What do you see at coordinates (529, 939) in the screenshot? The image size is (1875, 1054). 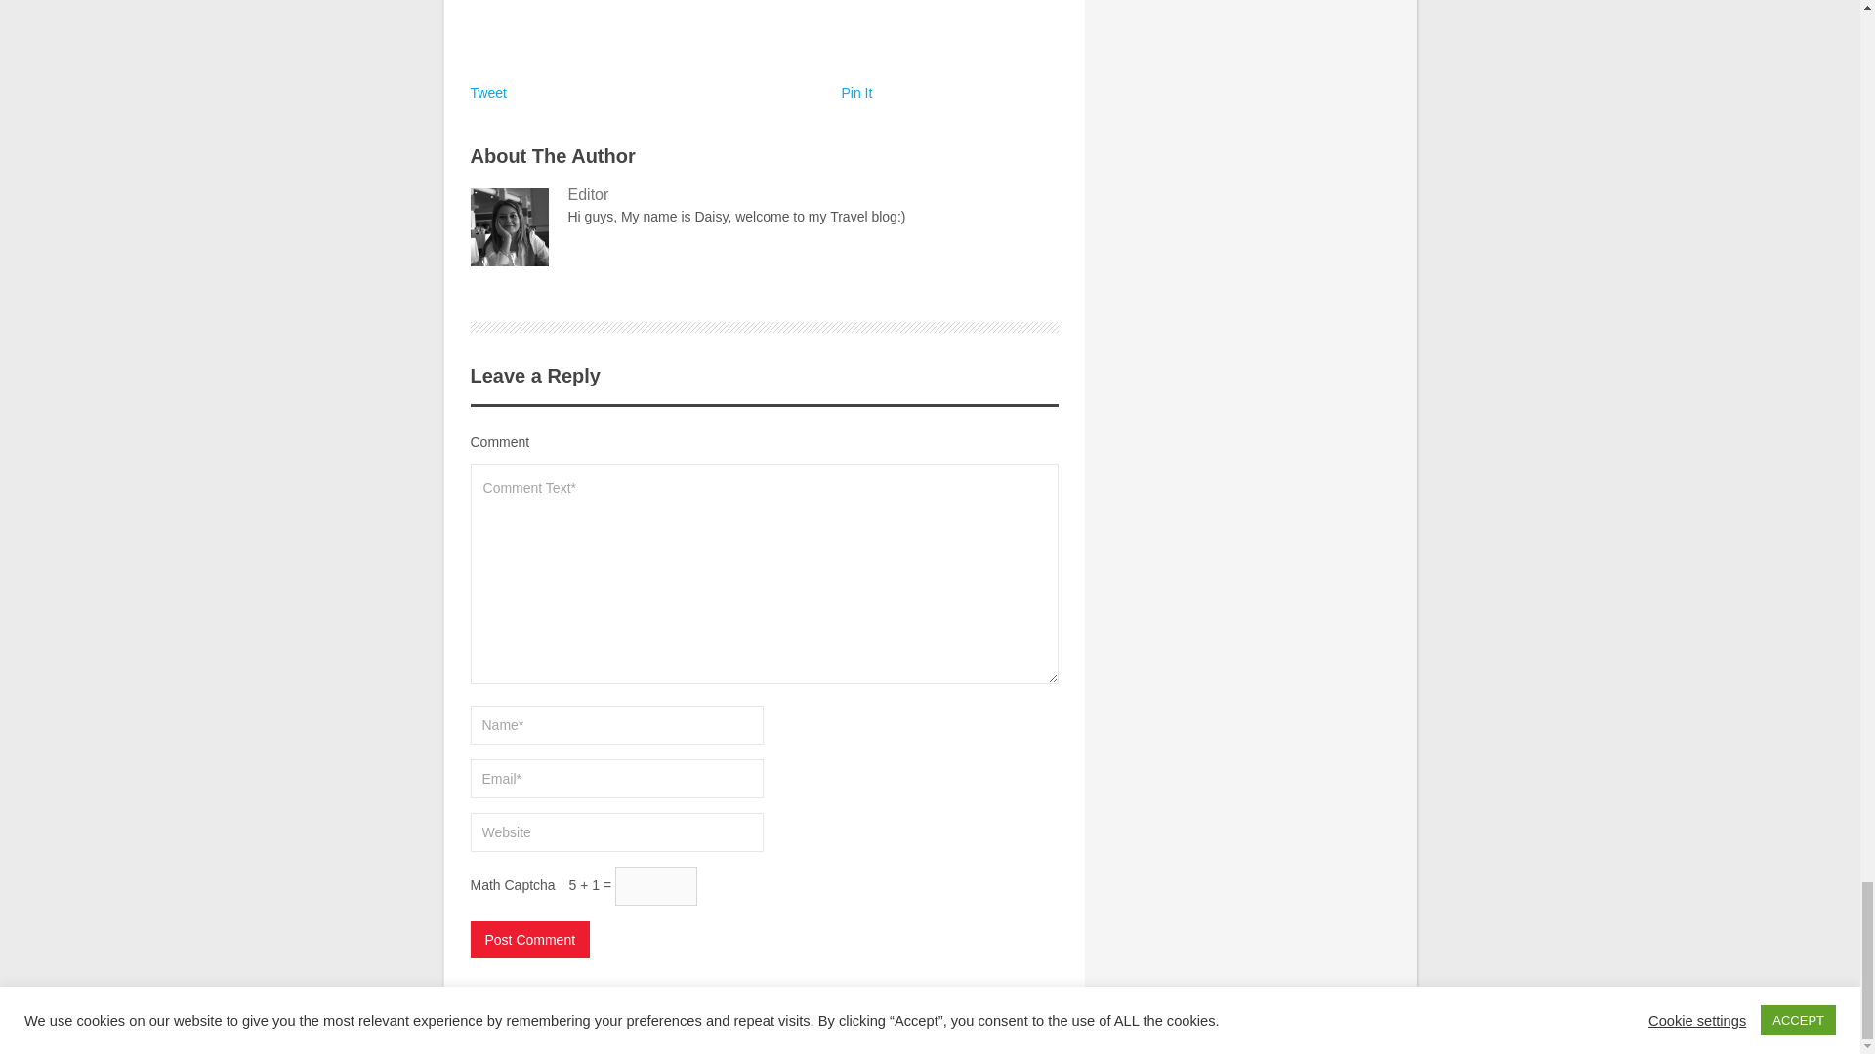 I see `Post Comment` at bounding box center [529, 939].